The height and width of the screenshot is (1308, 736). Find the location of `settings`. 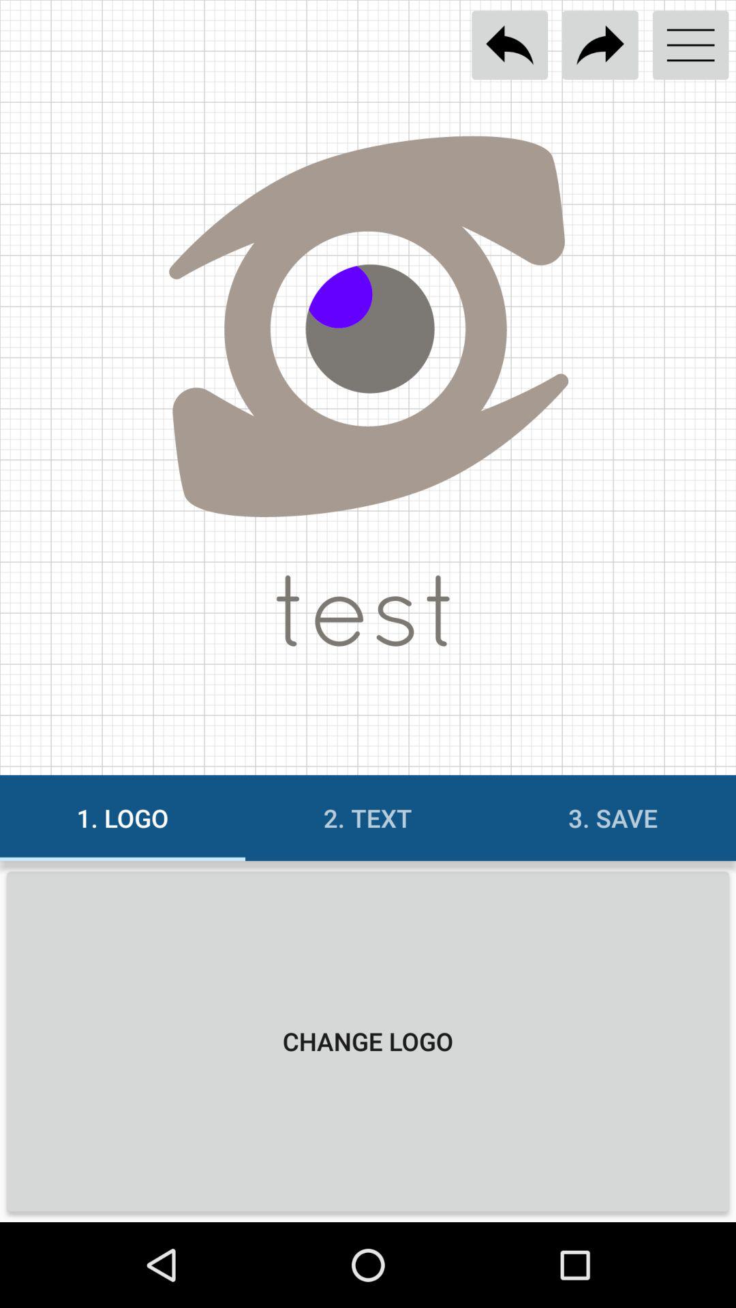

settings is located at coordinates (691, 45).